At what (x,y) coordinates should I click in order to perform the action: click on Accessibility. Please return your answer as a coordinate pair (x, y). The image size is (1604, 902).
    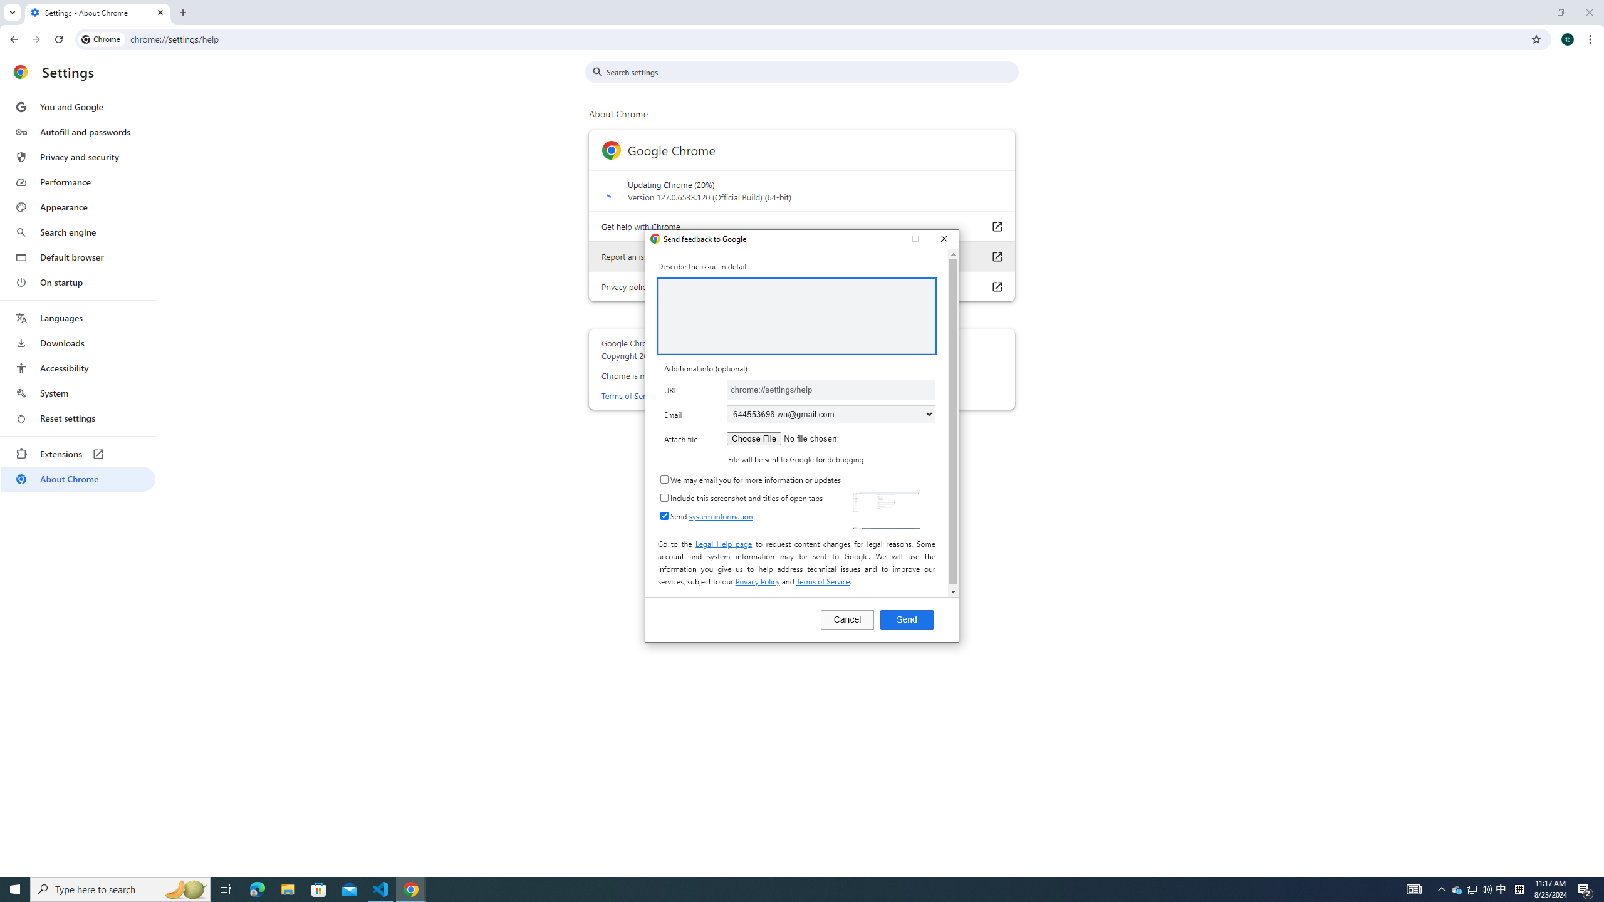
    Looking at the image, I should click on (78, 368).